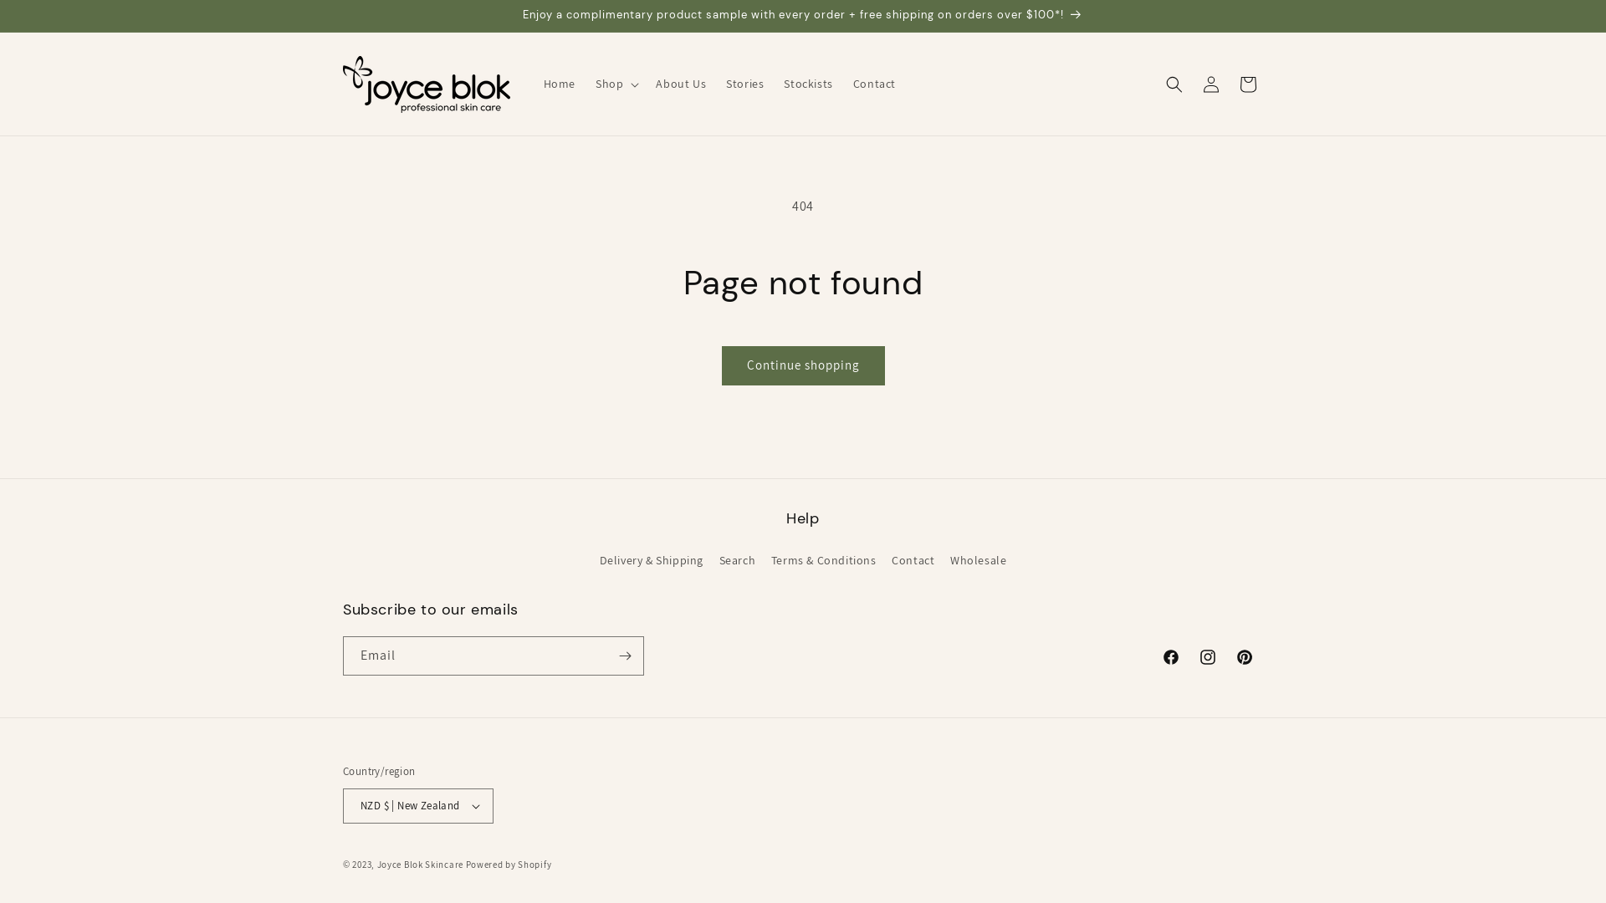 The height and width of the screenshot is (903, 1606). What do you see at coordinates (1208, 657) in the screenshot?
I see `Instagram` at bounding box center [1208, 657].